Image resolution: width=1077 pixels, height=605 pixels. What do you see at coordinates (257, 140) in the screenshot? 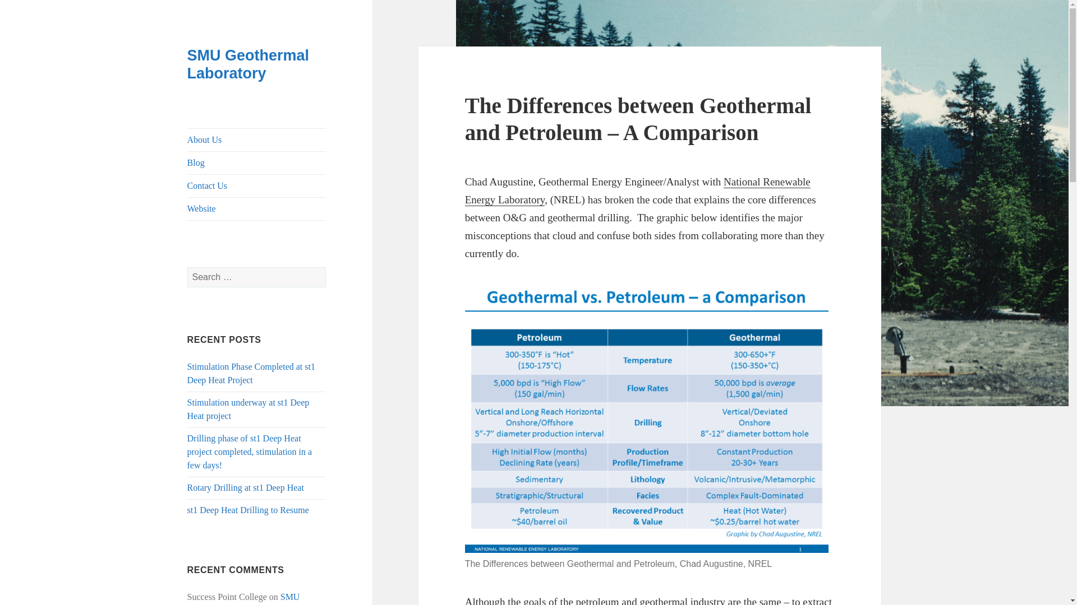
I see `About Us` at bounding box center [257, 140].